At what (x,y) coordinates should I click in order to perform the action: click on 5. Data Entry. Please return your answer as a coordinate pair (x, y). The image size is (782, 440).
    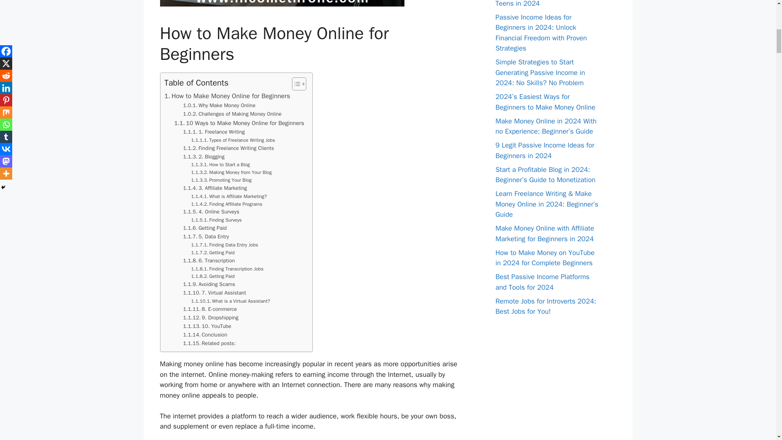
    Looking at the image, I should click on (206, 237).